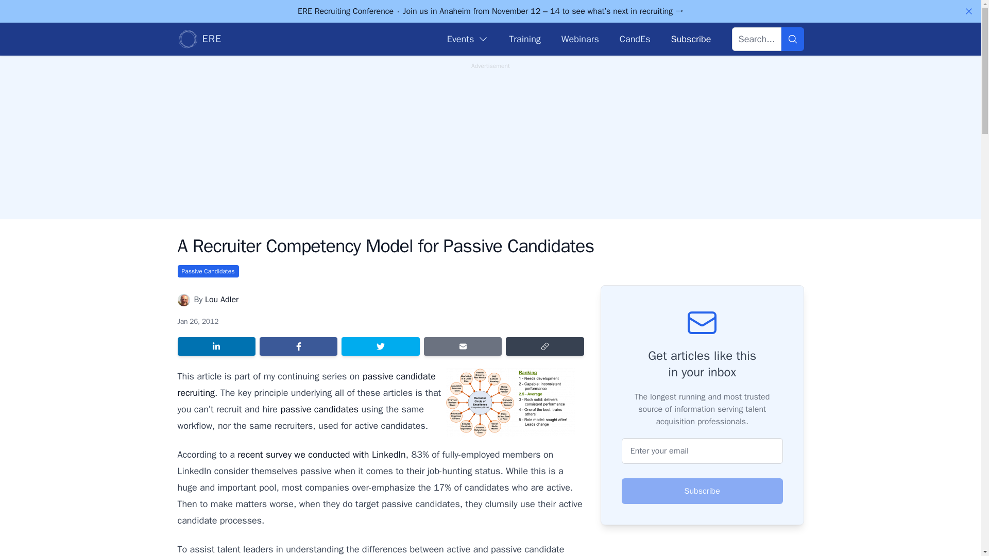  What do you see at coordinates (319, 409) in the screenshot?
I see `passive candidates` at bounding box center [319, 409].